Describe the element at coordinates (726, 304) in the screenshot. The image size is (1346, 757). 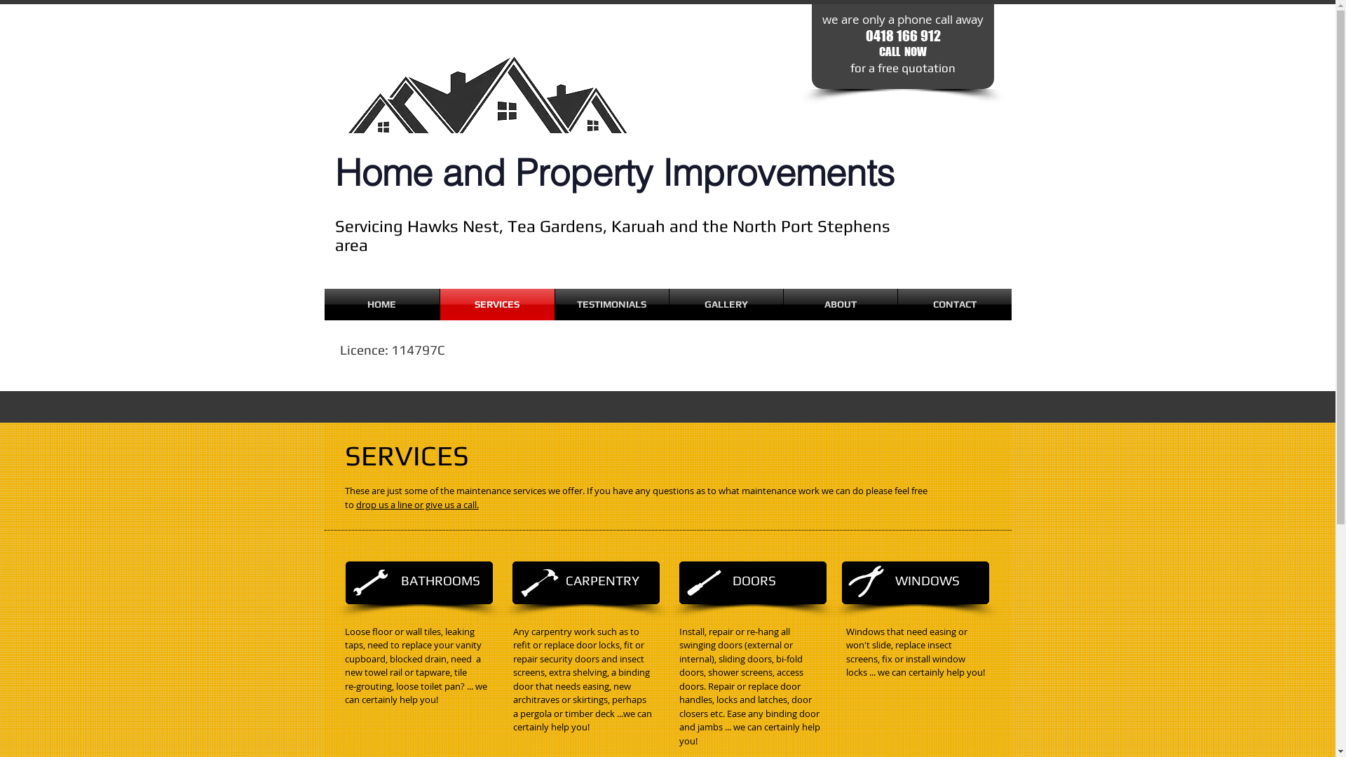
I see `GALLERY` at that location.